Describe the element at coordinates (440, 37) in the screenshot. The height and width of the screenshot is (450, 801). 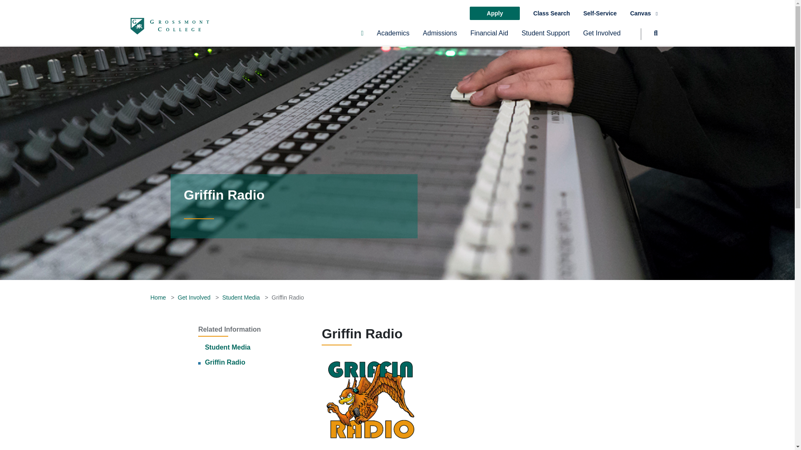
I see `Admissions` at that location.